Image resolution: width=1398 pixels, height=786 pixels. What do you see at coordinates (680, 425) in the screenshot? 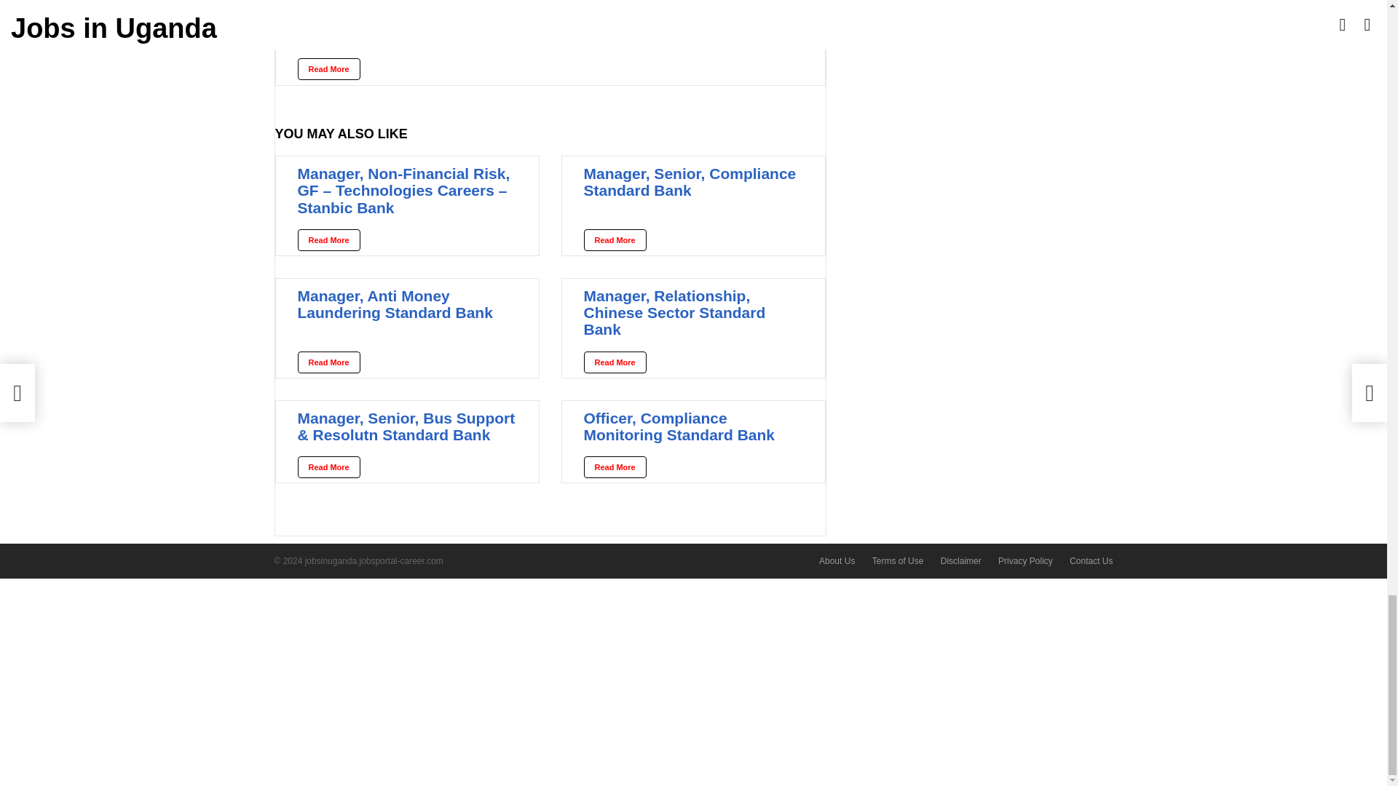
I see `Officer, Compliance Monitoring Standard Bank` at bounding box center [680, 425].